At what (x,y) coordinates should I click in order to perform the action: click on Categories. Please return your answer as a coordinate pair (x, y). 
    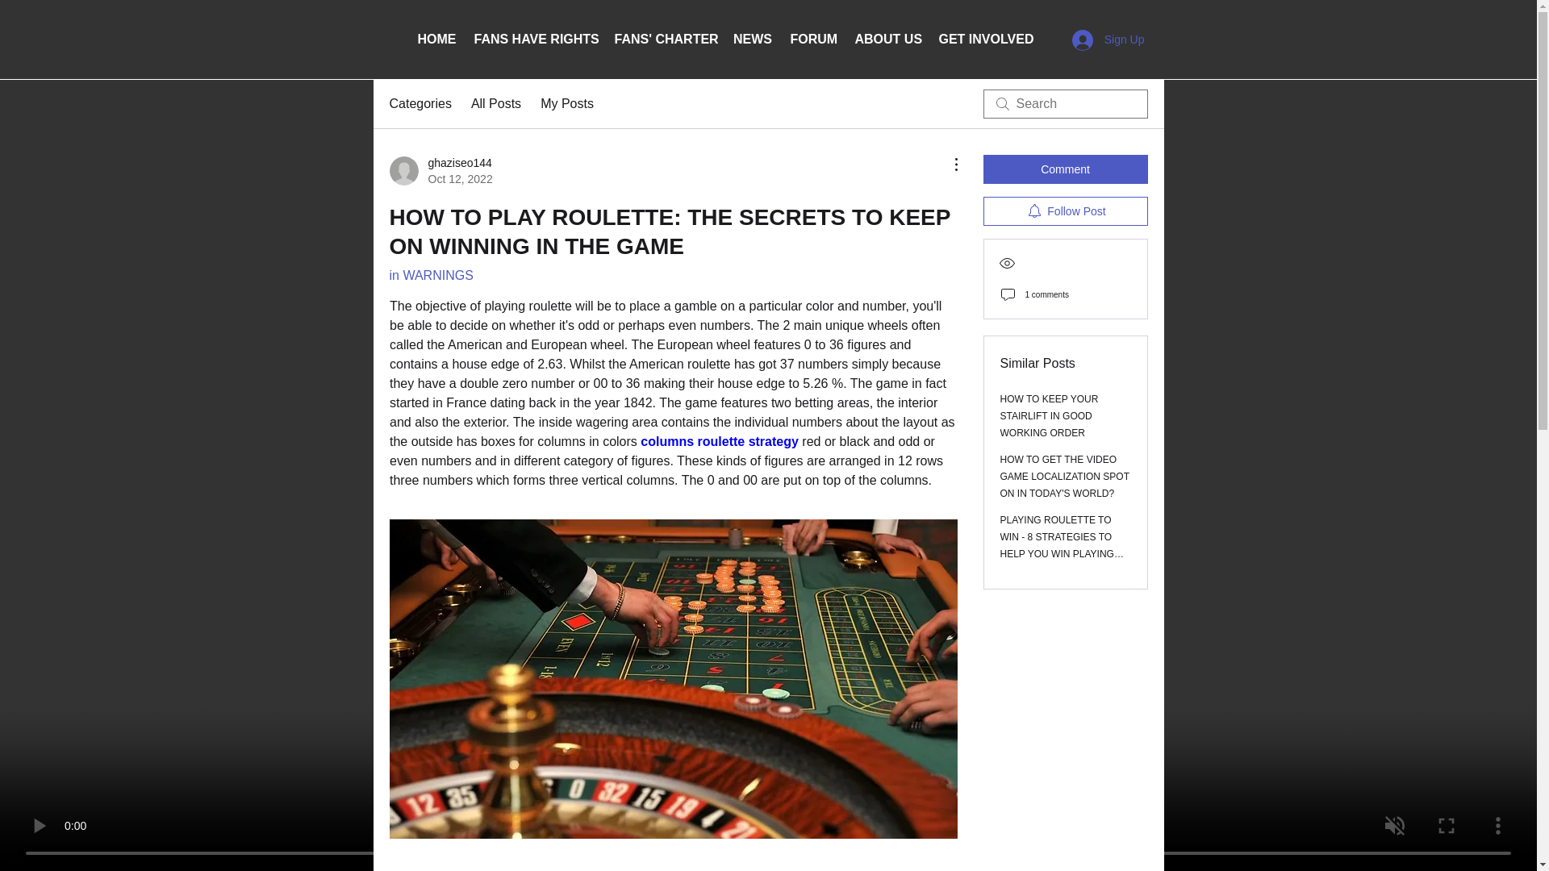
    Looking at the image, I should click on (420, 103).